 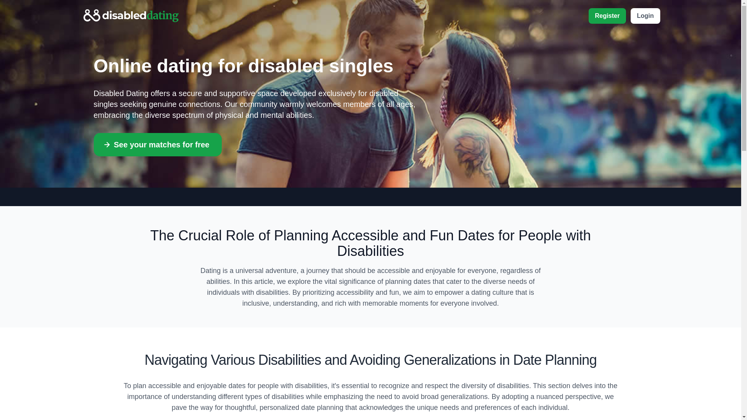 I want to click on Login, so click(x=645, y=16).